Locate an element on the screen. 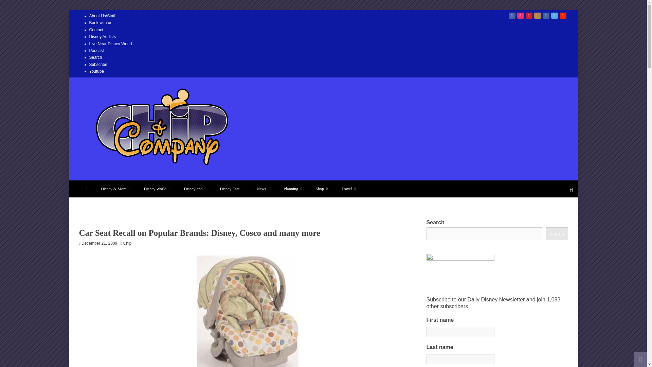 The height and width of the screenshot is (367, 652). Search is located at coordinates (95, 57).